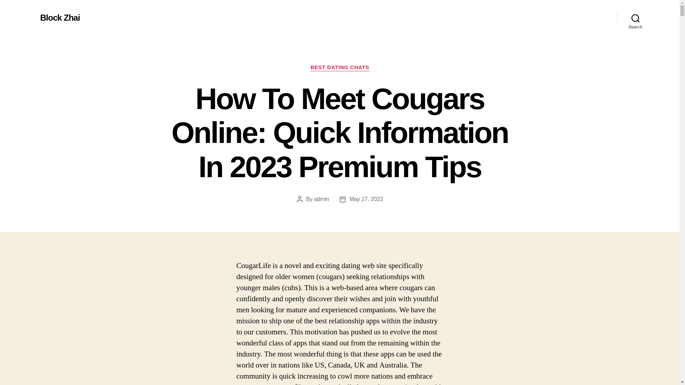  I want to click on BEST DATING CHATS, so click(340, 68).